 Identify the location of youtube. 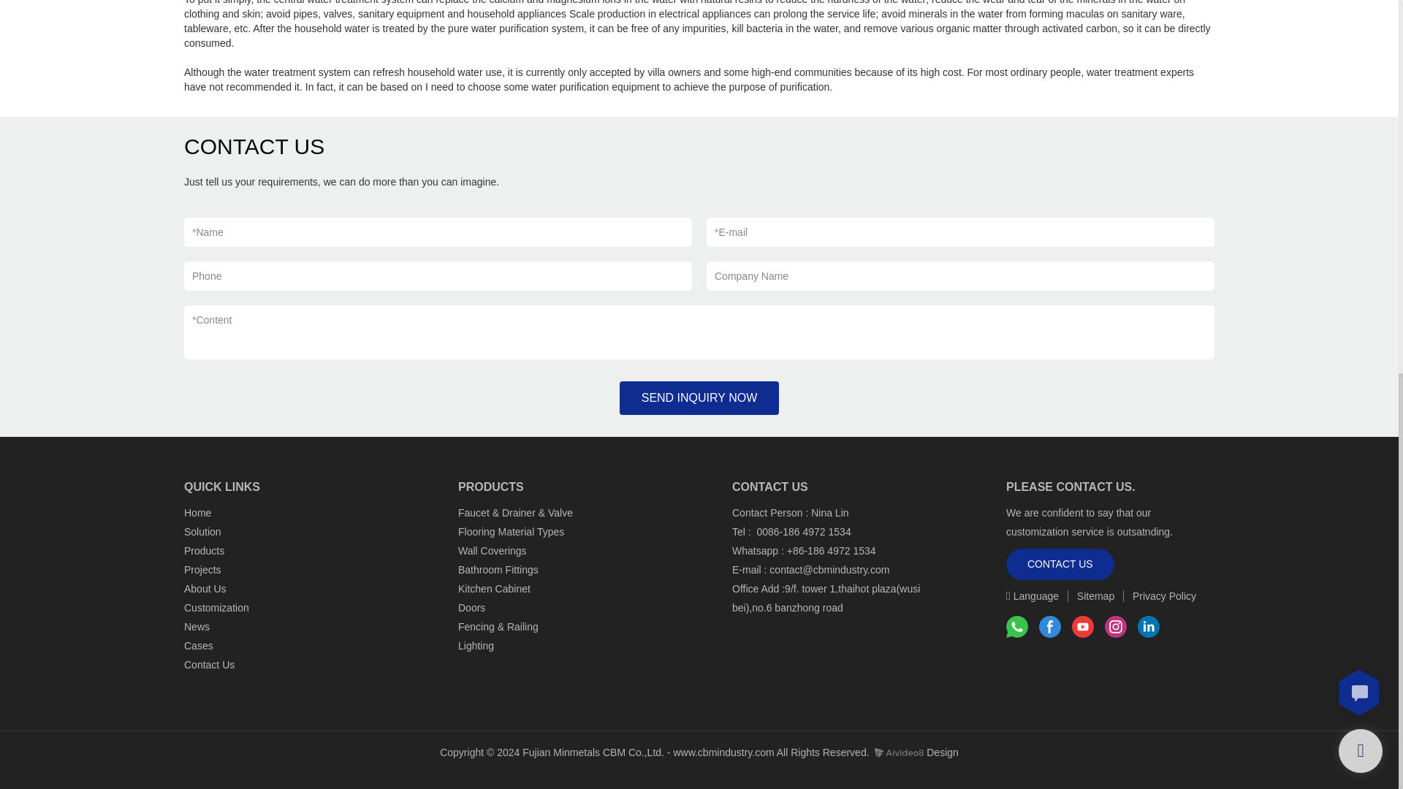
(1083, 627).